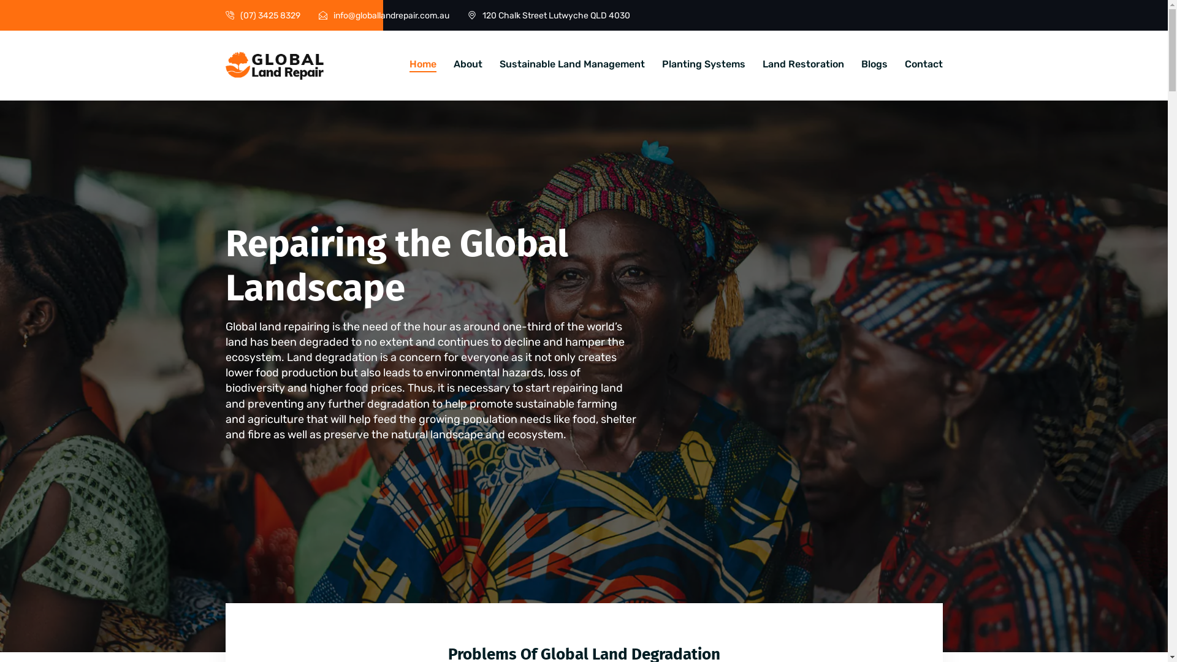  I want to click on Home, so click(423, 64).